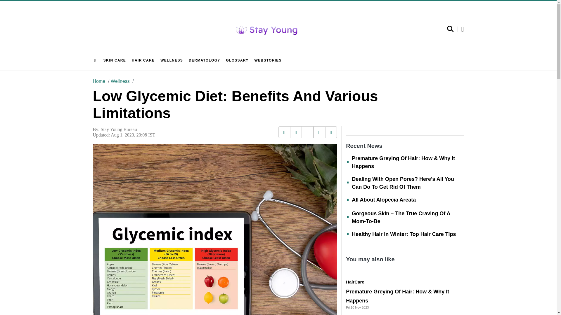  What do you see at coordinates (237, 60) in the screenshot?
I see `GLOSSARY` at bounding box center [237, 60].